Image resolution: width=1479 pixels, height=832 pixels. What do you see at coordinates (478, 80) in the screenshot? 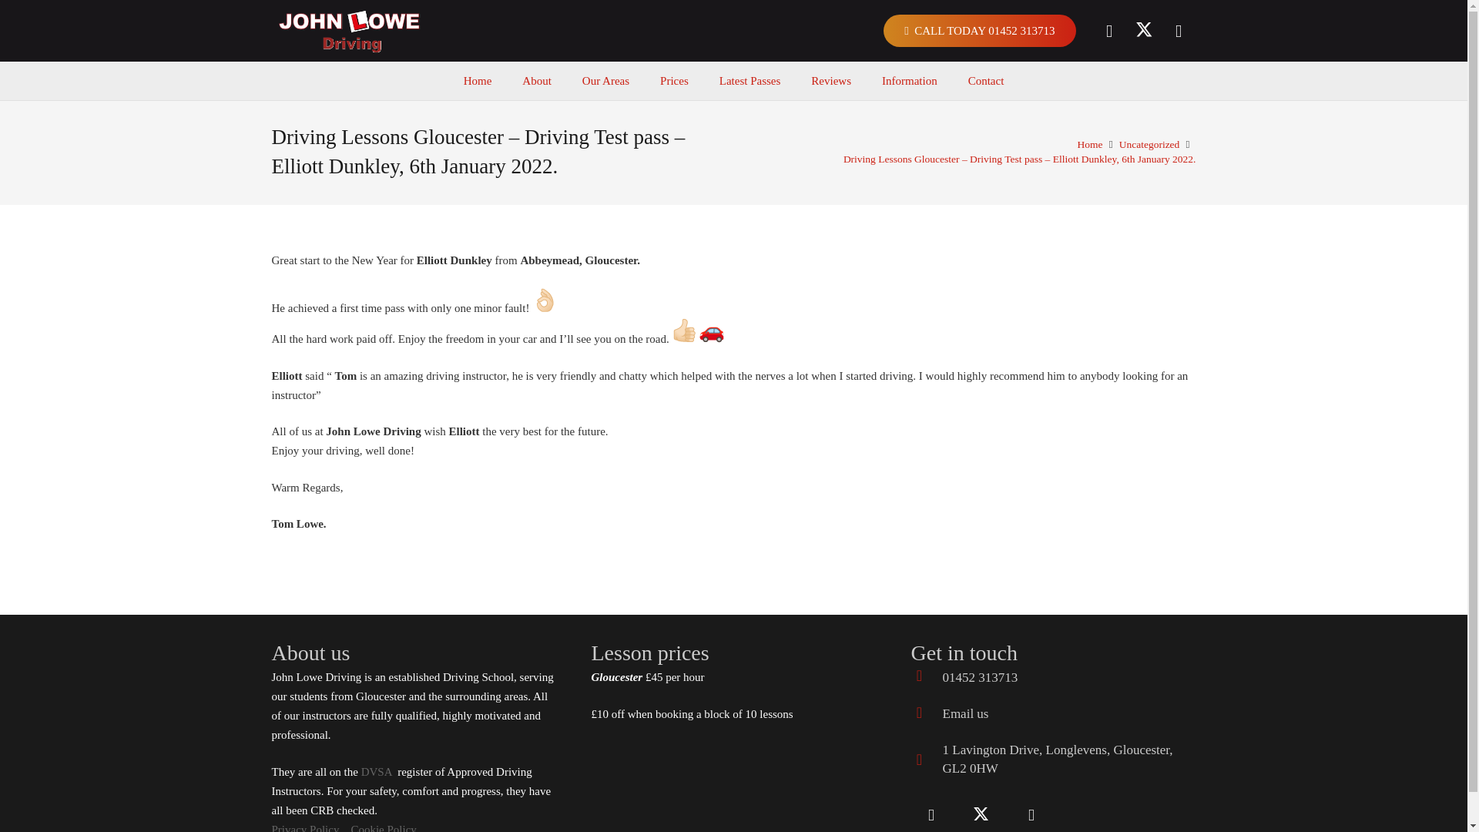
I see `Home` at bounding box center [478, 80].